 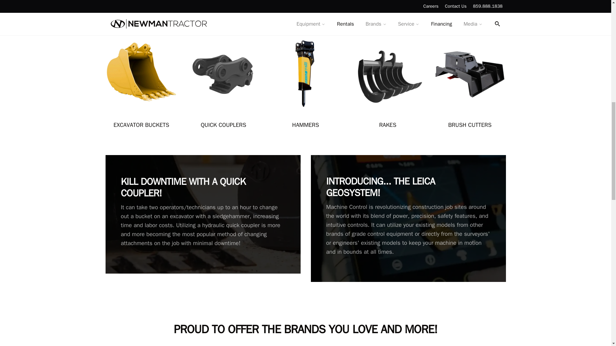 I want to click on Hammer, so click(x=305, y=125).